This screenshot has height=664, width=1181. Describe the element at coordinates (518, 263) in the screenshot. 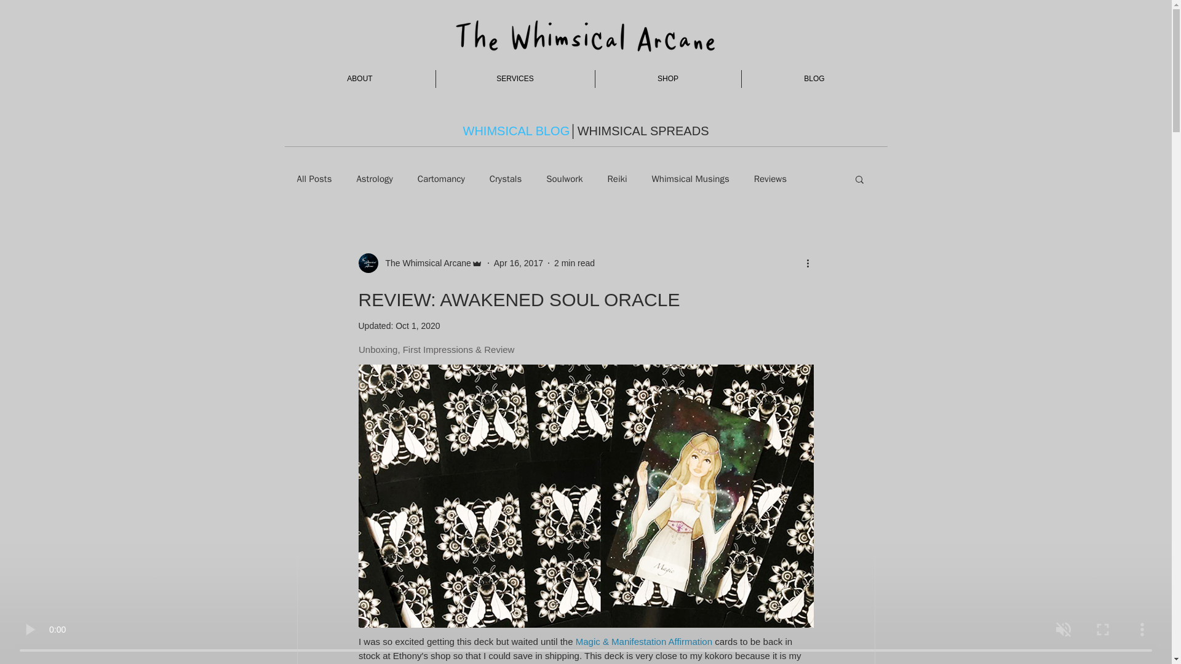

I see `Apr 16, 2017` at that location.